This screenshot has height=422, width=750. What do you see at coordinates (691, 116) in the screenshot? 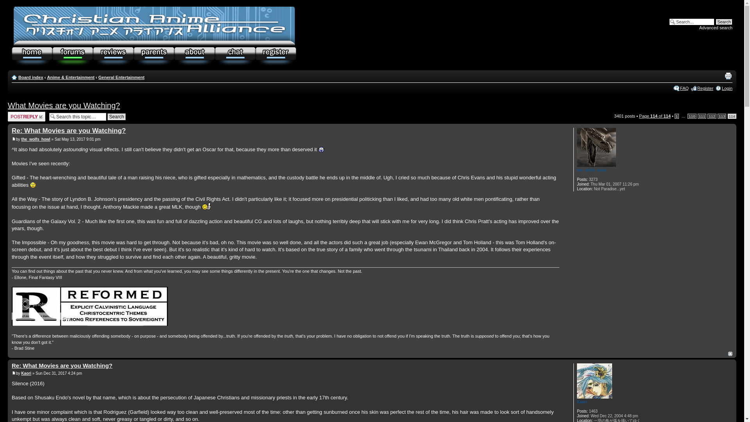
I see `110` at bounding box center [691, 116].